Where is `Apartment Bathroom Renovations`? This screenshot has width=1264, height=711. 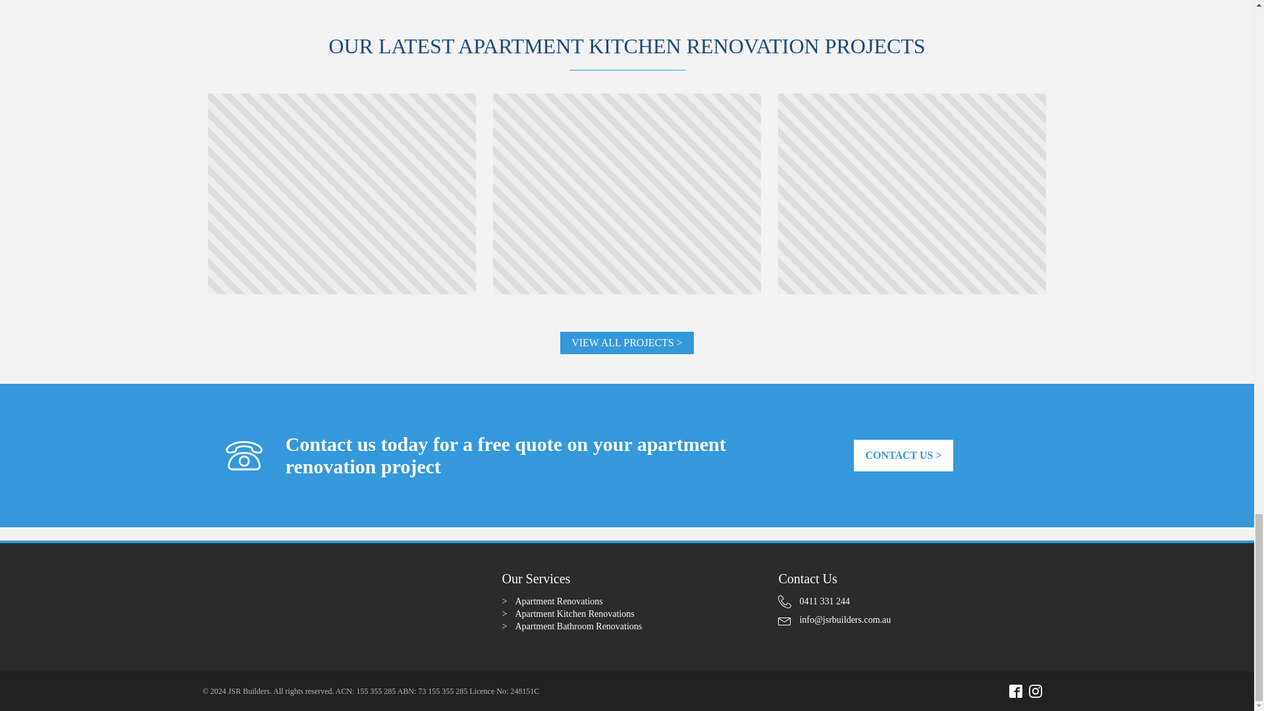 Apartment Bathroom Renovations is located at coordinates (578, 626).